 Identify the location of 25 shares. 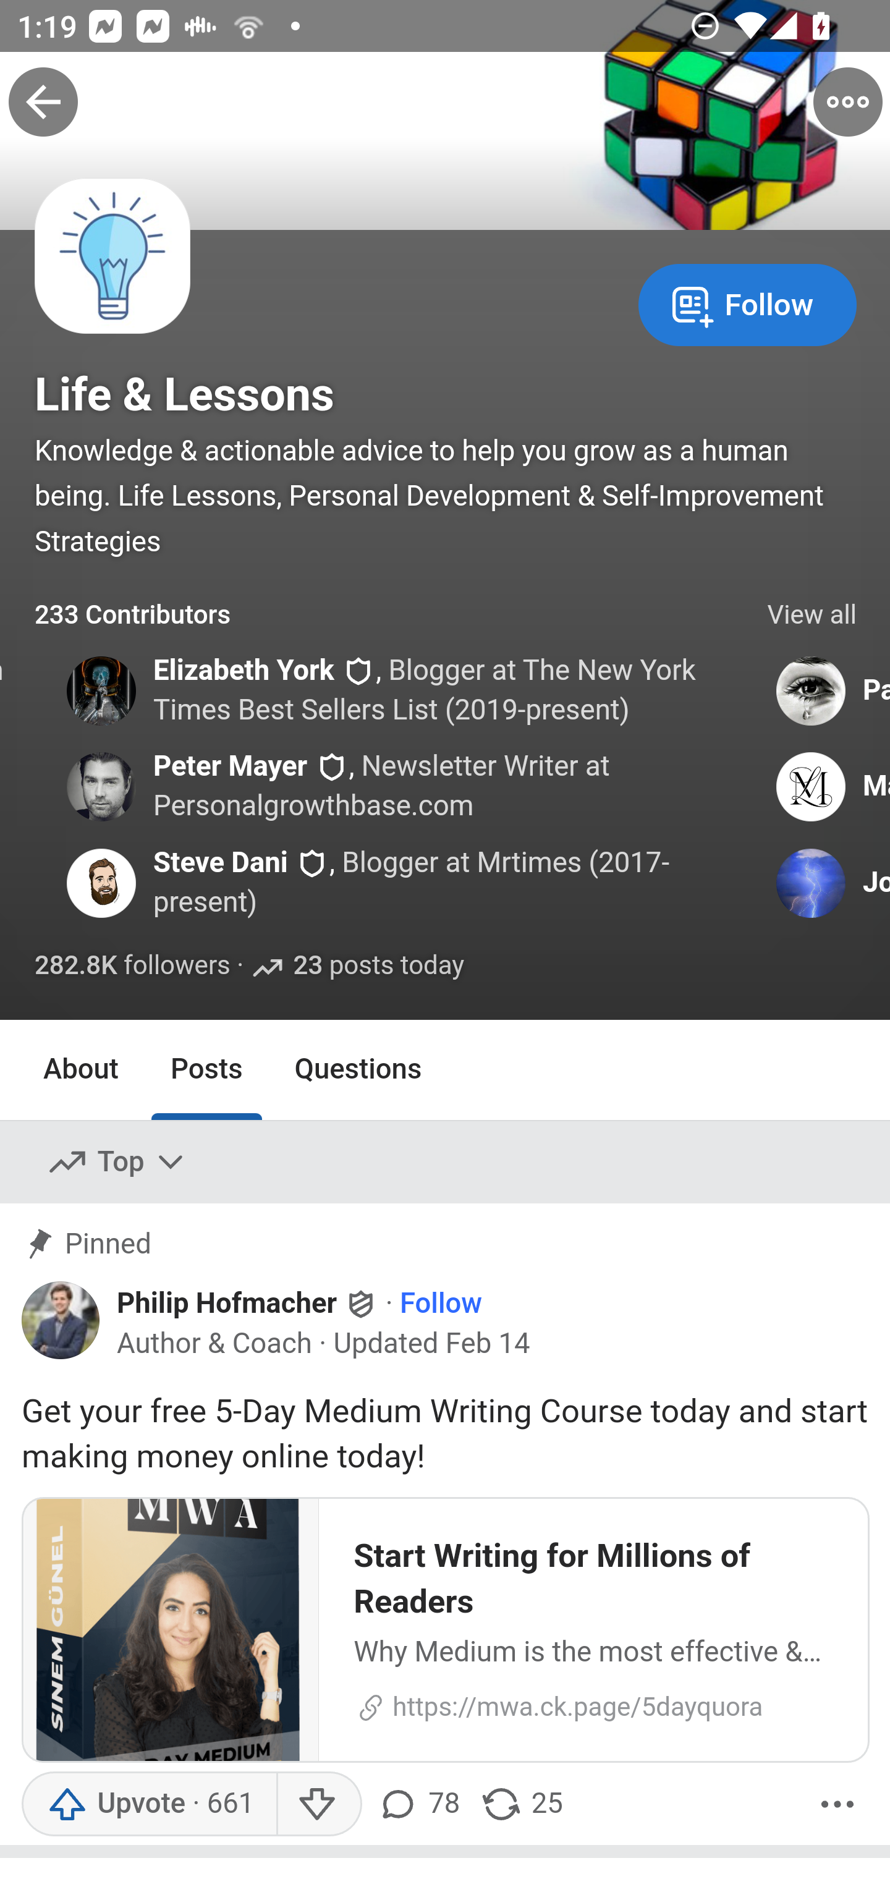
(521, 1805).